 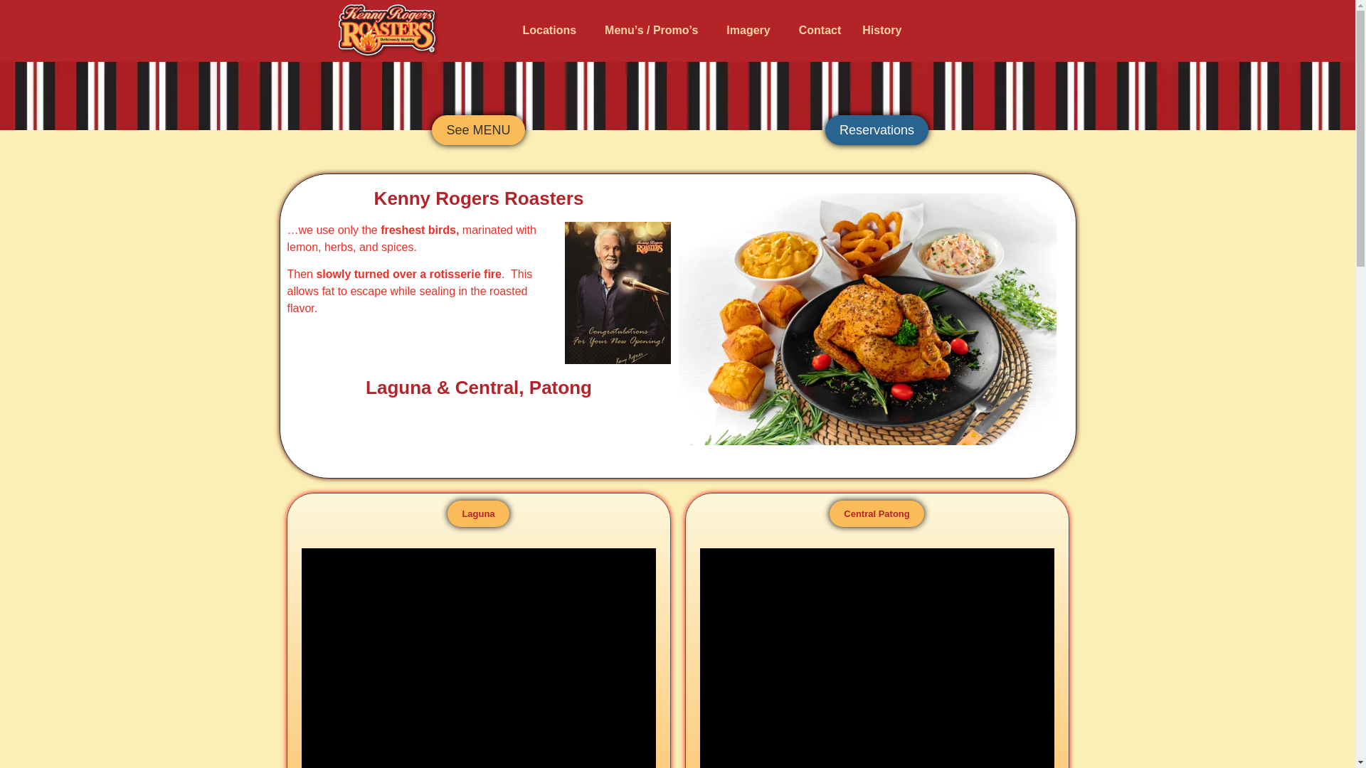 What do you see at coordinates (554, 30) in the screenshot?
I see `Locations` at bounding box center [554, 30].